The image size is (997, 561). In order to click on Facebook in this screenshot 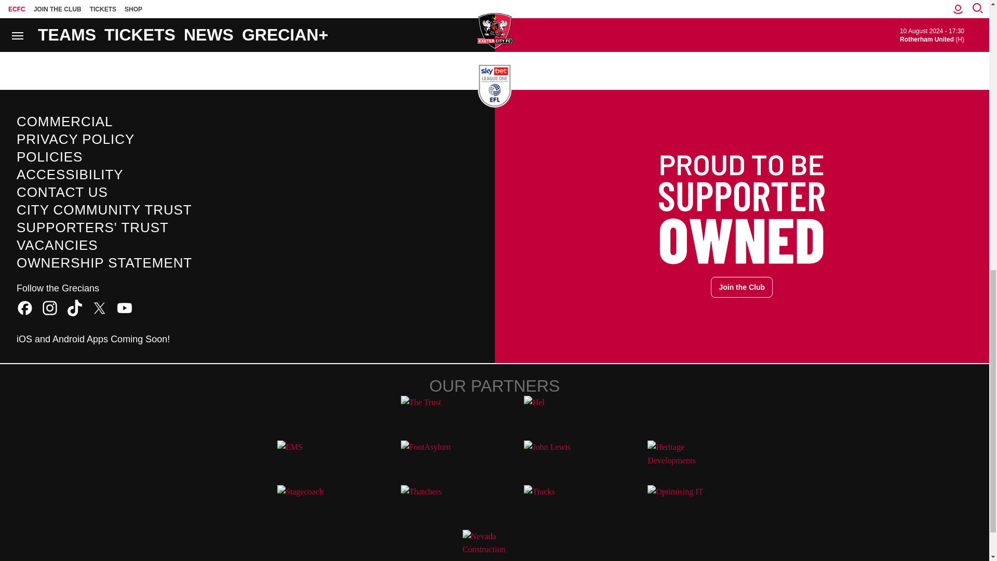, I will do `click(25, 308)`.